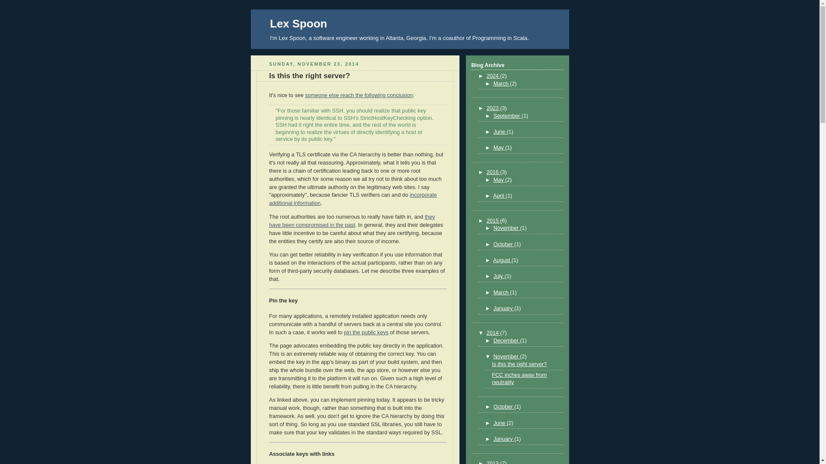  I want to click on Programming in Scala, so click(500, 38).